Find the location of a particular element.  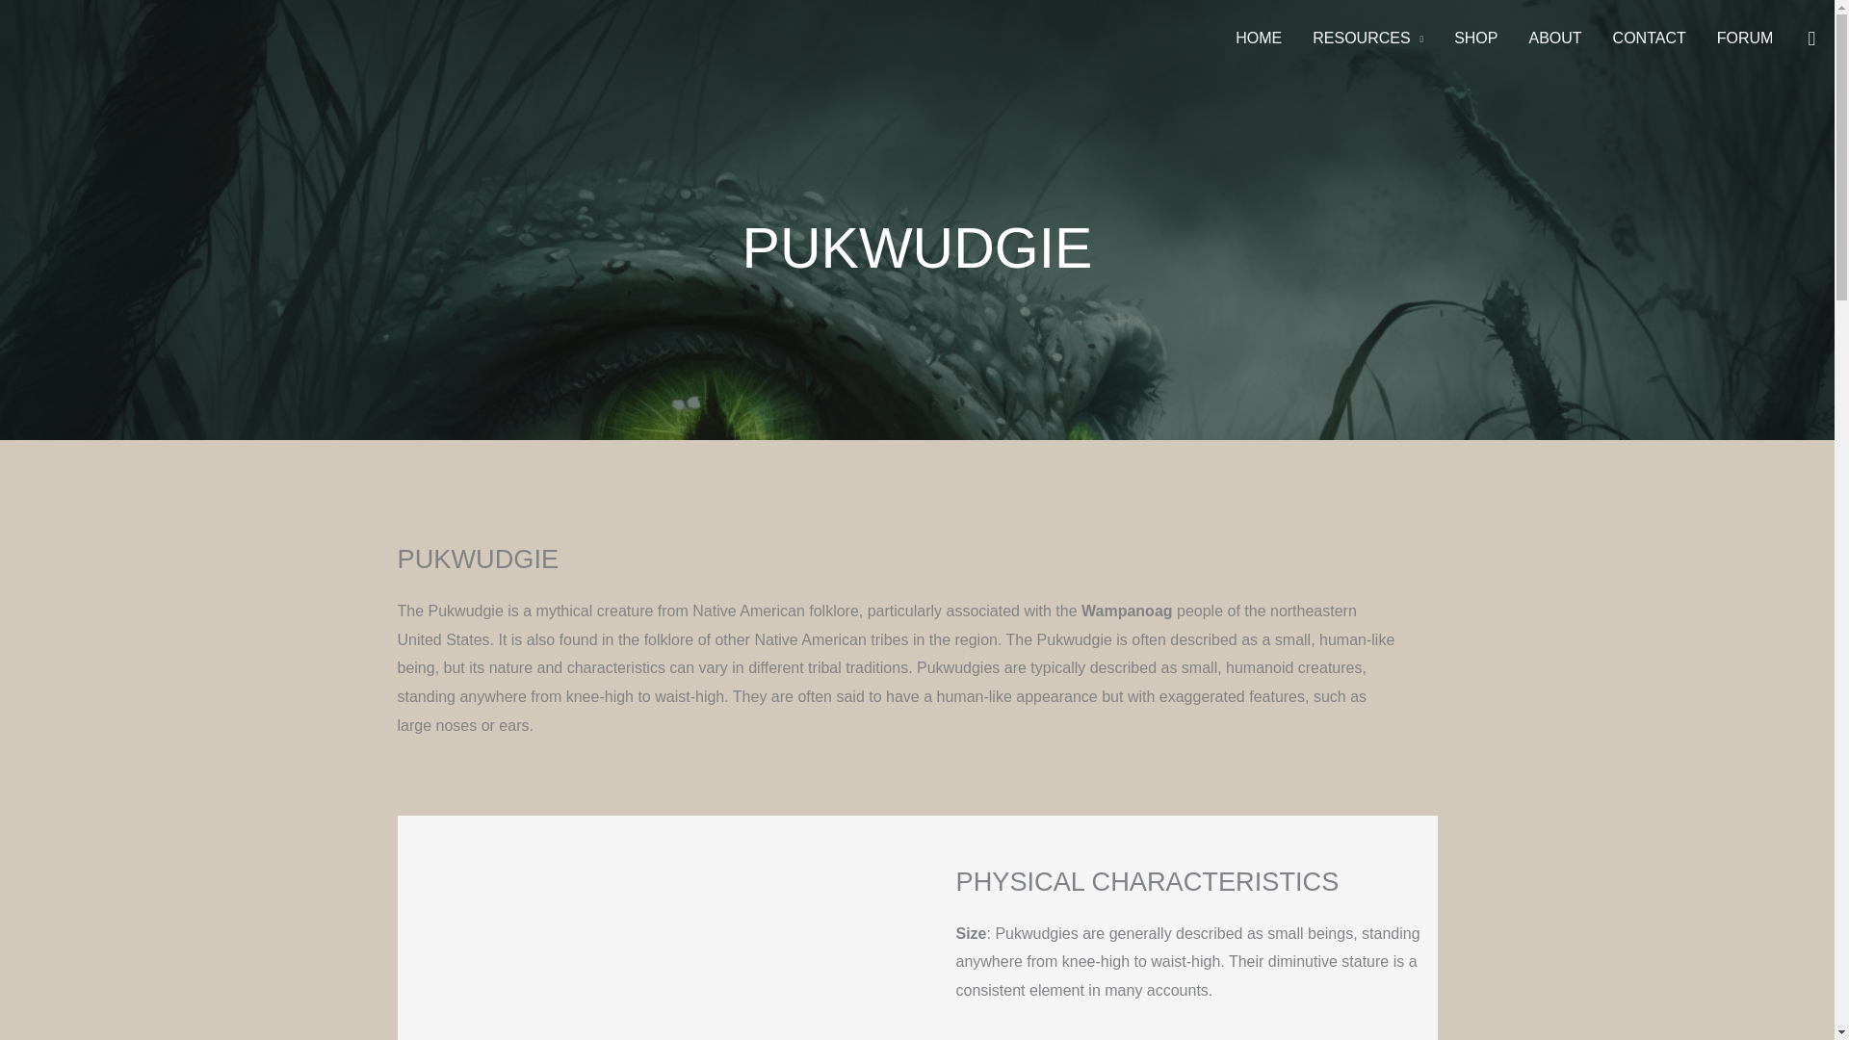

HOME is located at coordinates (1259, 39).